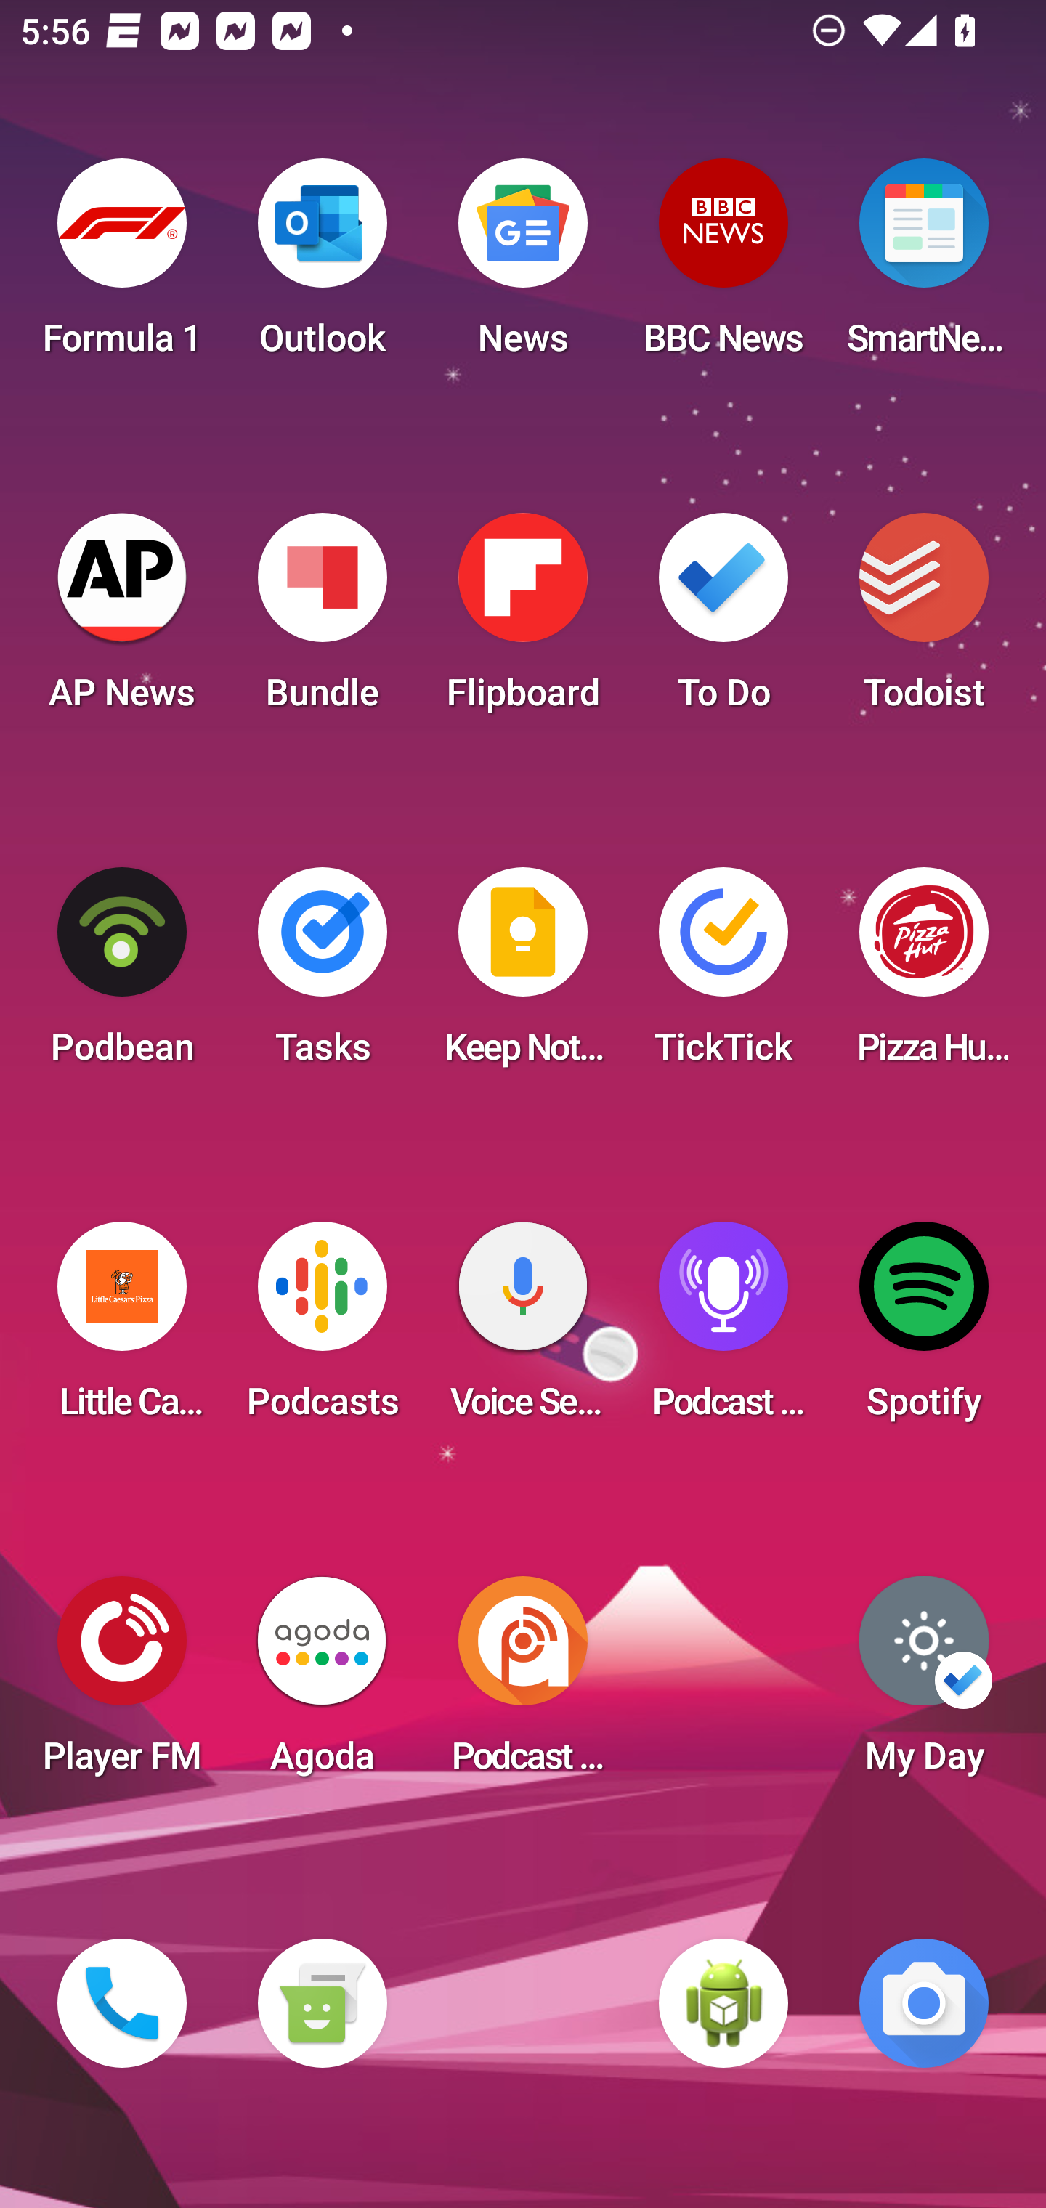 The height and width of the screenshot is (2208, 1046). I want to click on Little Caesars Pizza, so click(122, 1329).